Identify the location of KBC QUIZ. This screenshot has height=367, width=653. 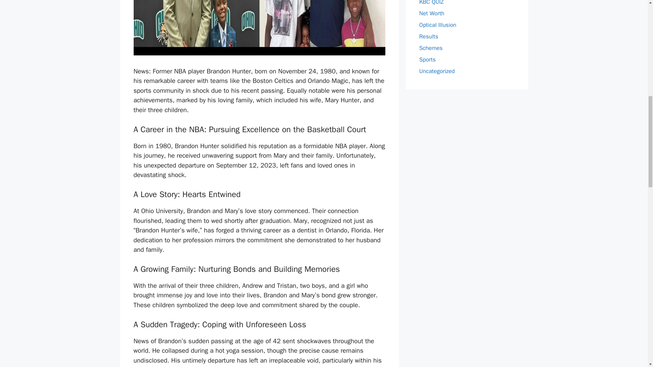
(431, 3).